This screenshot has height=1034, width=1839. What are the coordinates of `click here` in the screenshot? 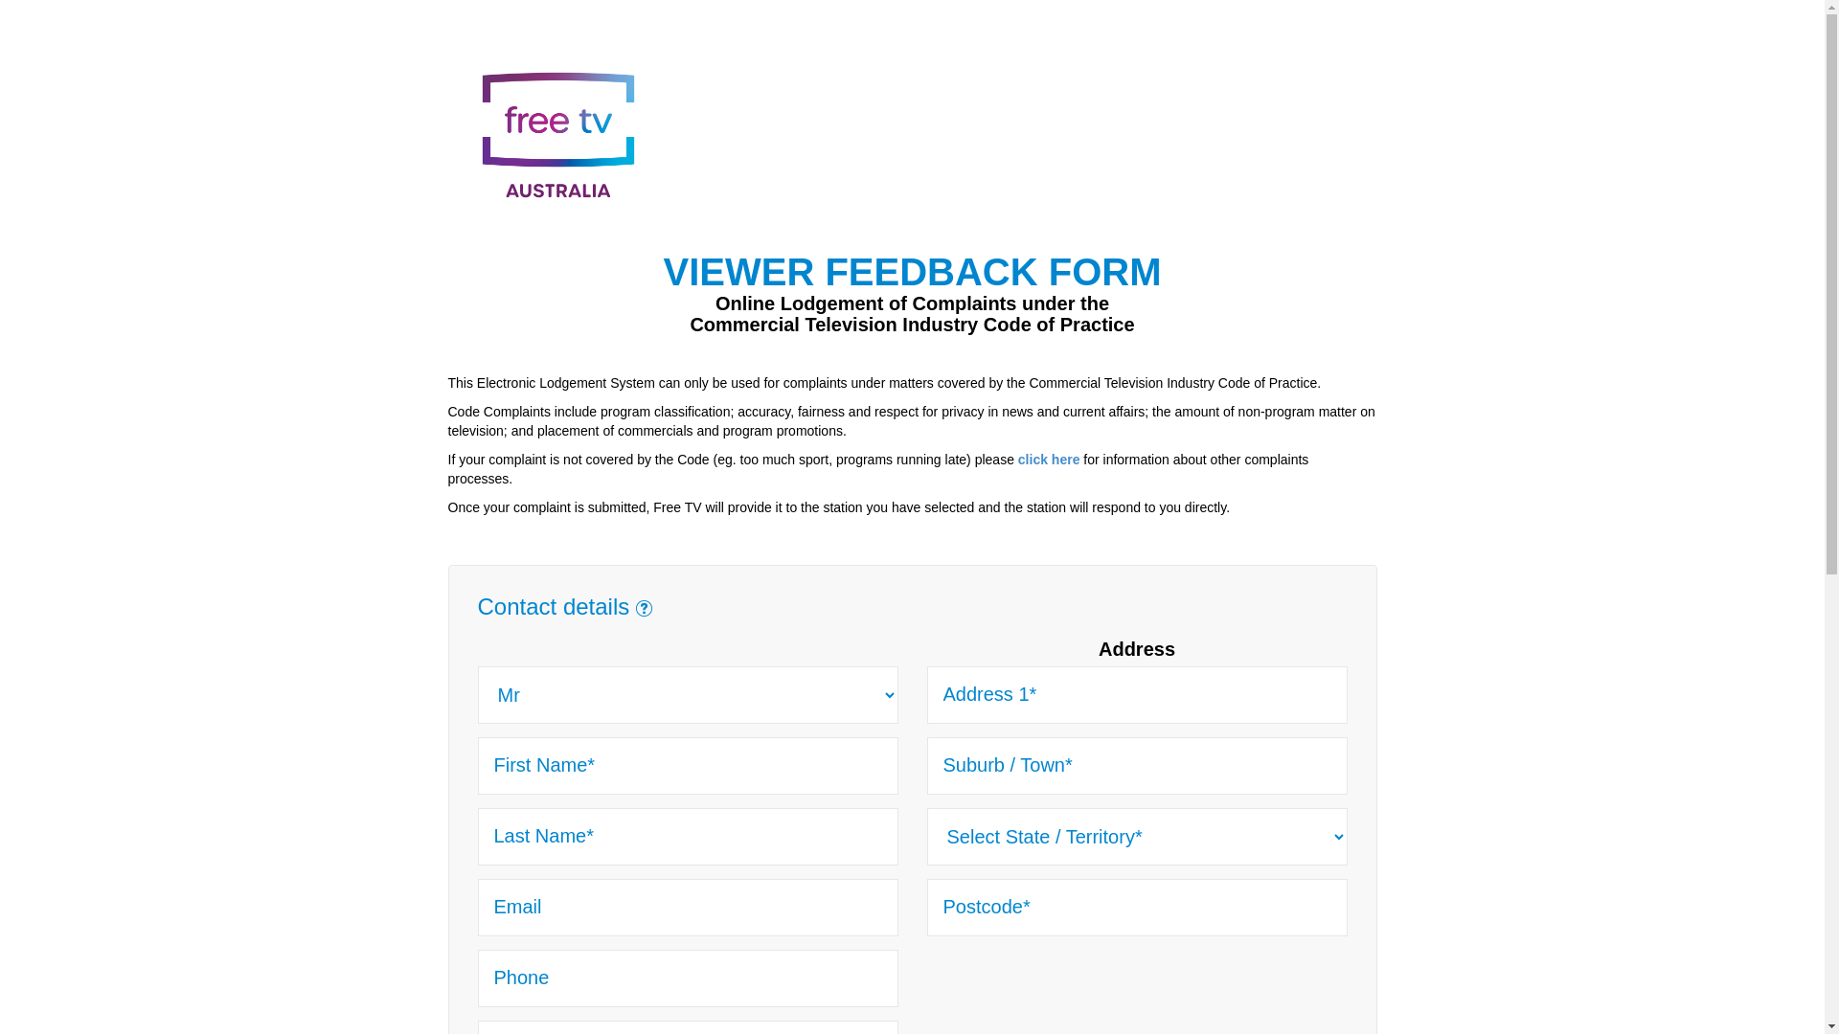 It's located at (1050, 460).